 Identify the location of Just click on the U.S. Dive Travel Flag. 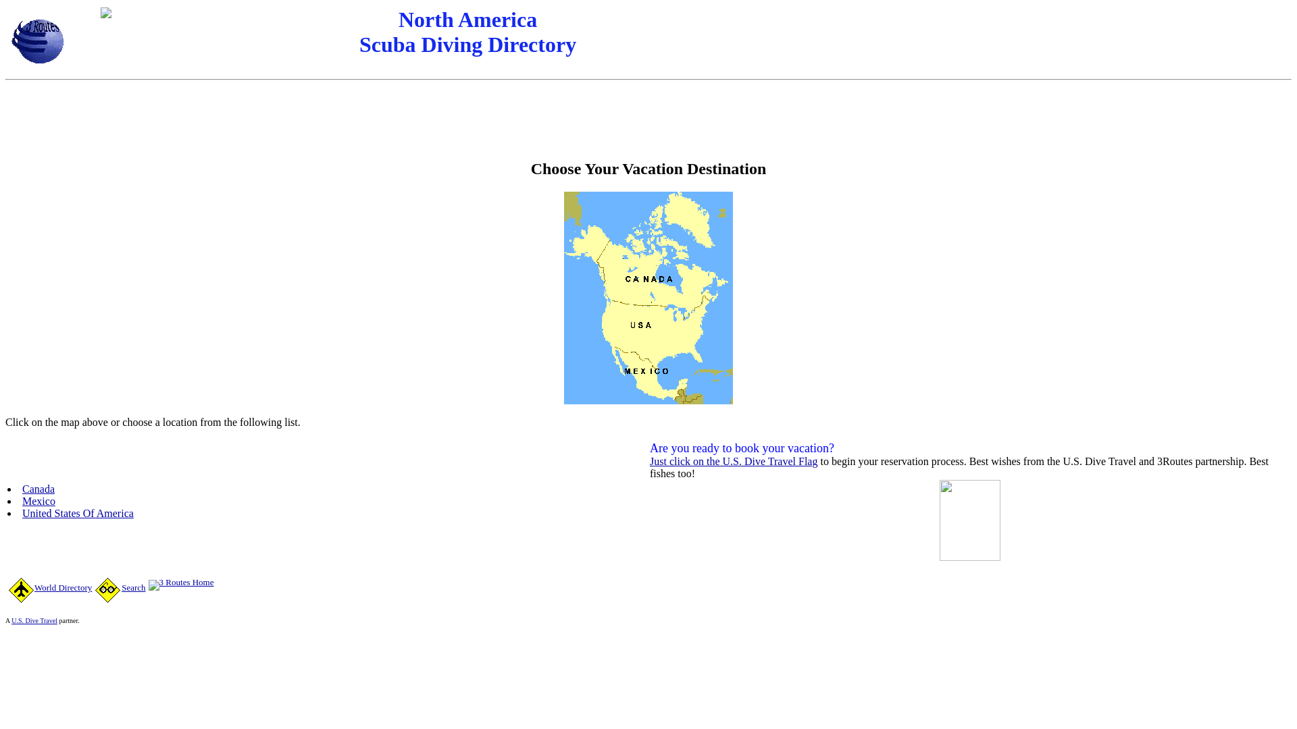
(734, 462).